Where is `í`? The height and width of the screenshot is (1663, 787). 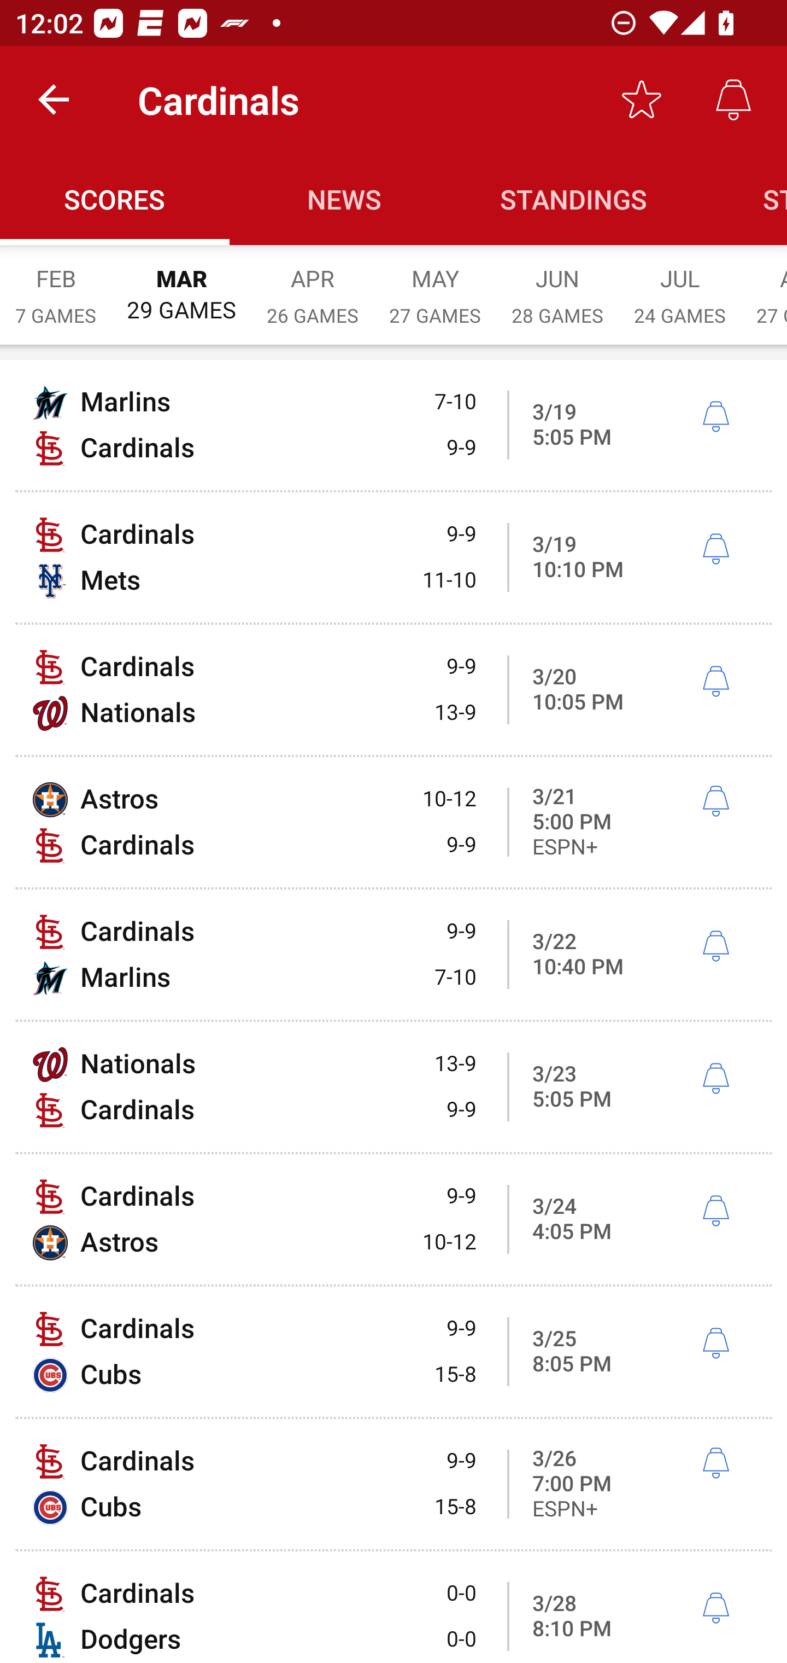
í is located at coordinates (715, 549).